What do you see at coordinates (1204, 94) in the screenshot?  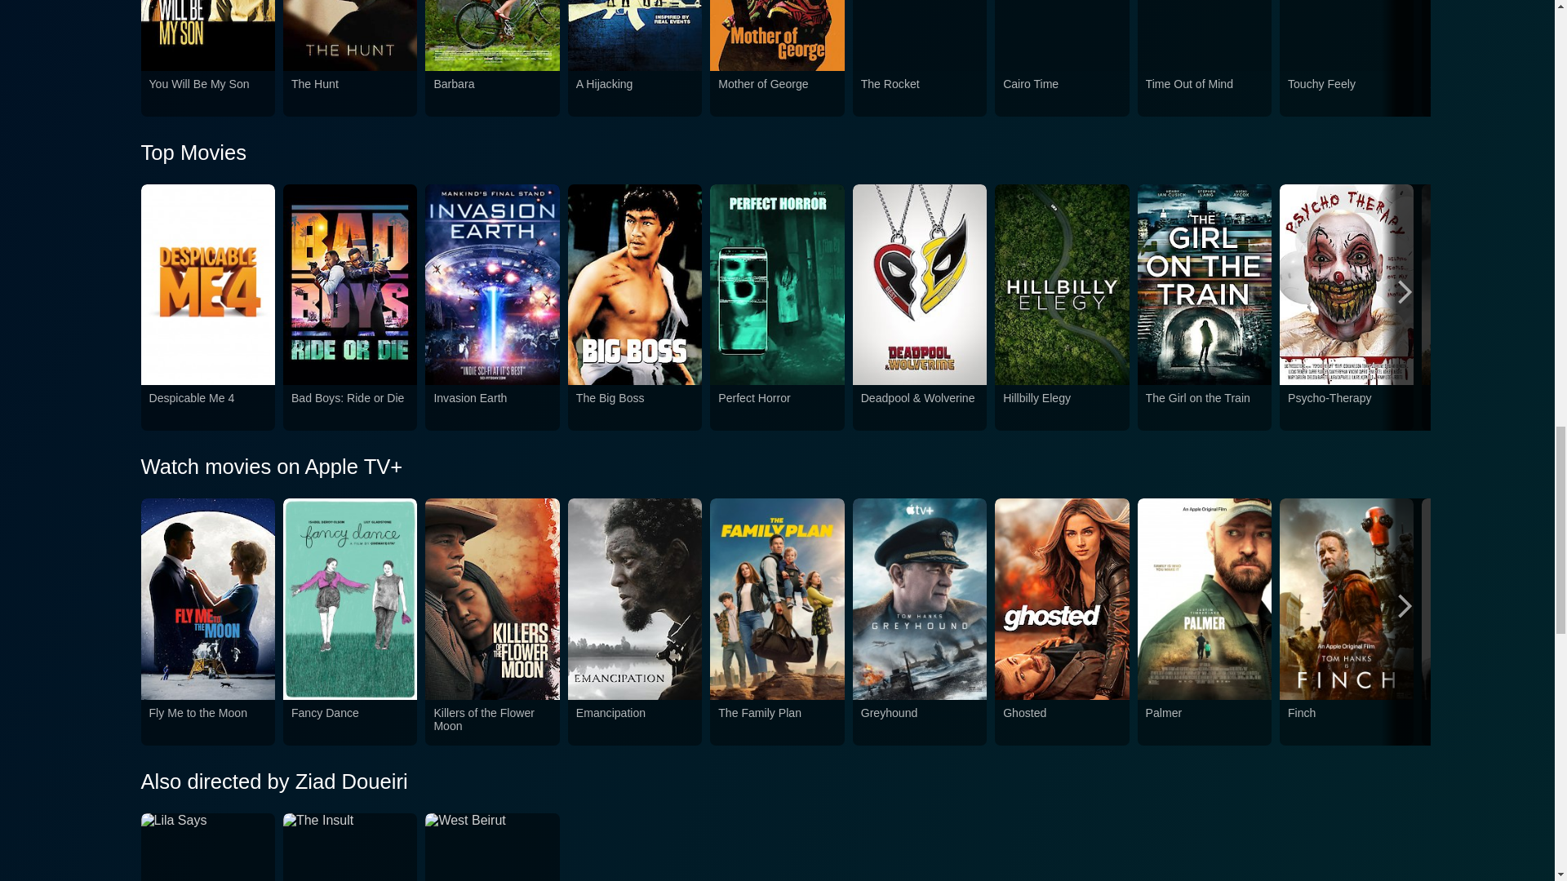 I see `Time Out of Mind` at bounding box center [1204, 94].